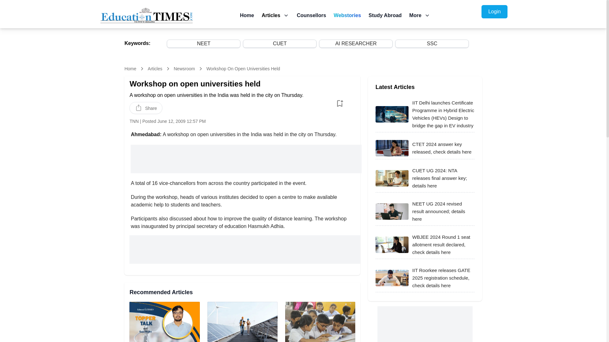  What do you see at coordinates (392, 212) in the screenshot?
I see `NEET UG 2024 revised result announced; details here` at bounding box center [392, 212].